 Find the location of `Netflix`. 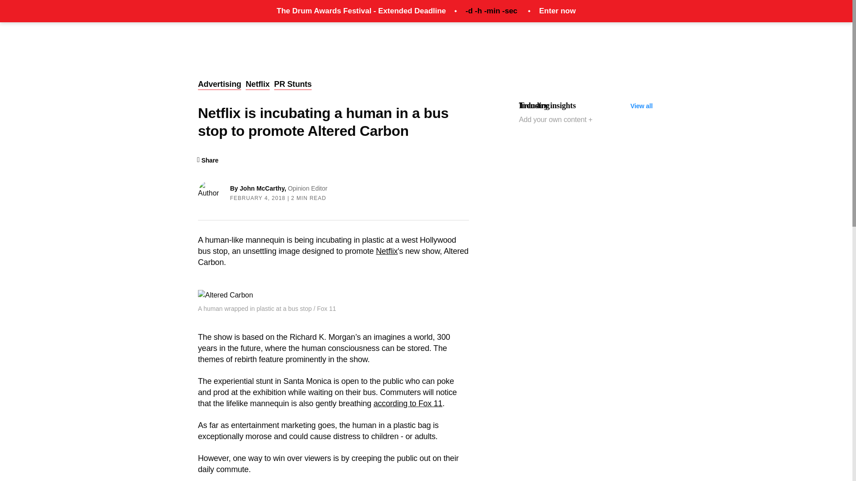

Netflix is located at coordinates (258, 85).